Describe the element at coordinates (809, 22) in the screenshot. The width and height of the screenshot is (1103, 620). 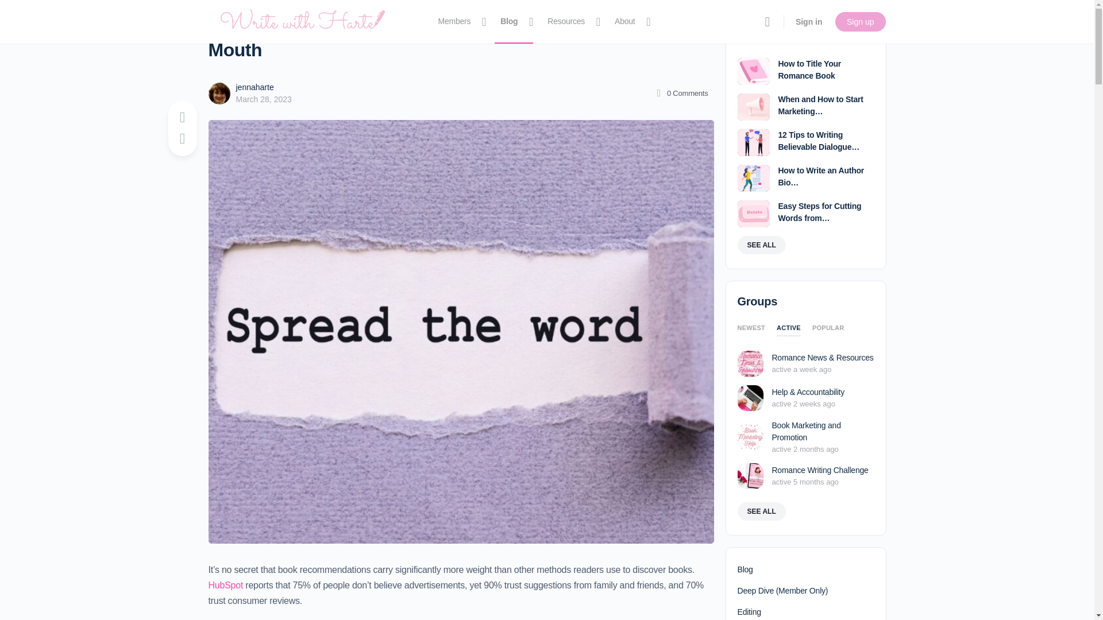
I see `Sign in` at that location.